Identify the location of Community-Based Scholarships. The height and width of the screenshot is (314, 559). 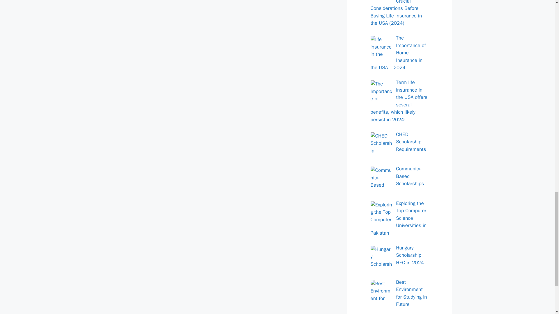
(410, 176).